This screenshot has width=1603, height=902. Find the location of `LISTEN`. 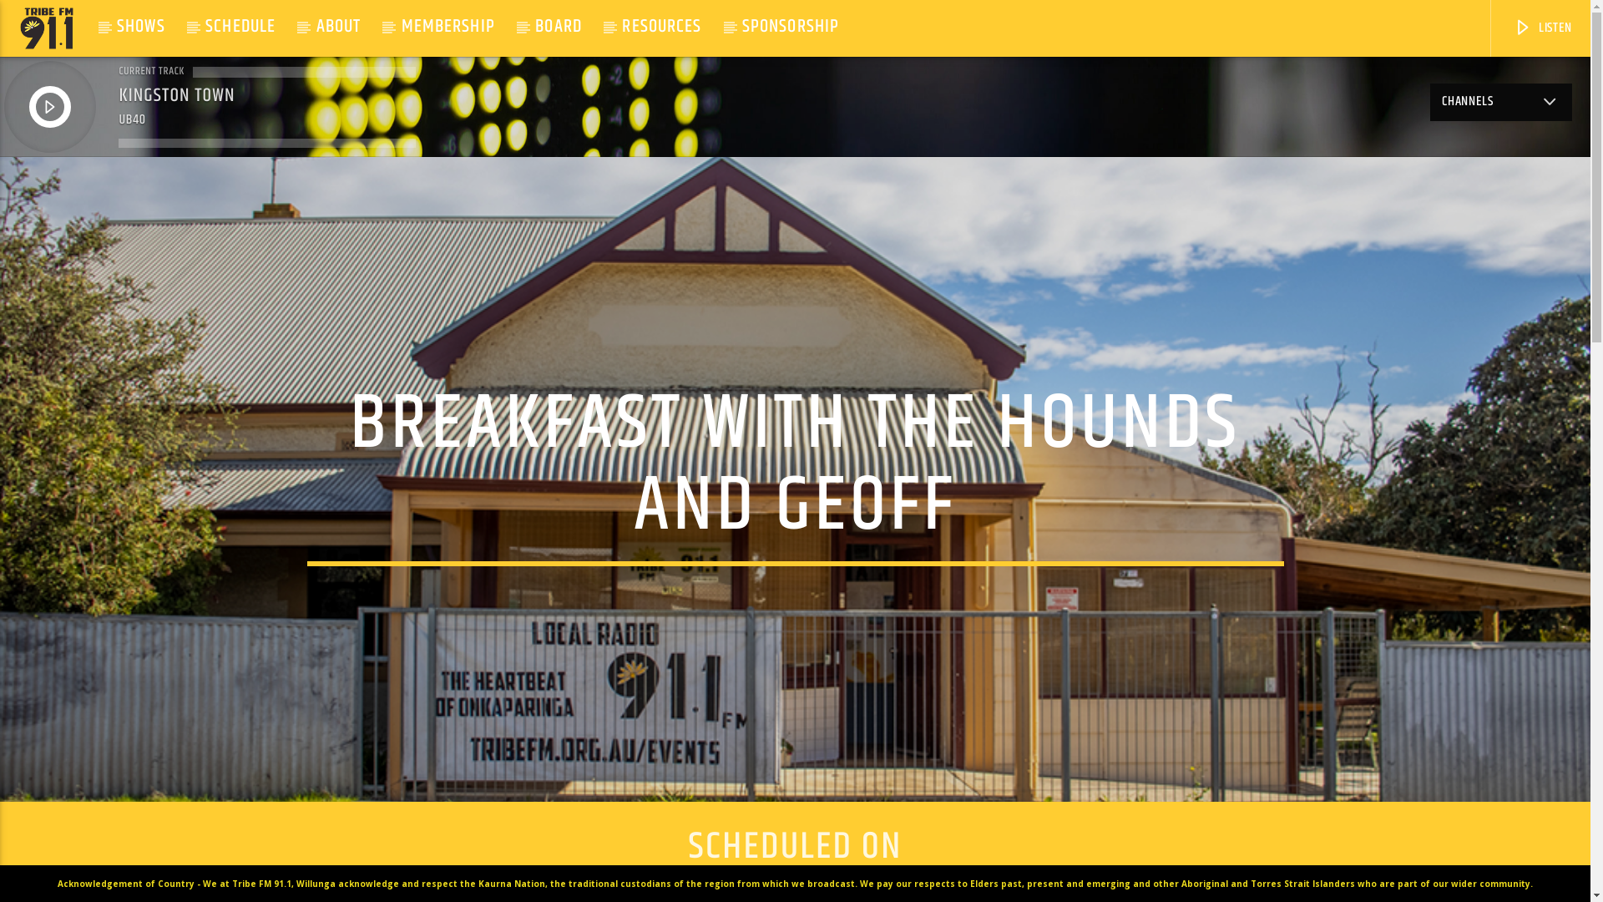

LISTEN is located at coordinates (1541, 28).